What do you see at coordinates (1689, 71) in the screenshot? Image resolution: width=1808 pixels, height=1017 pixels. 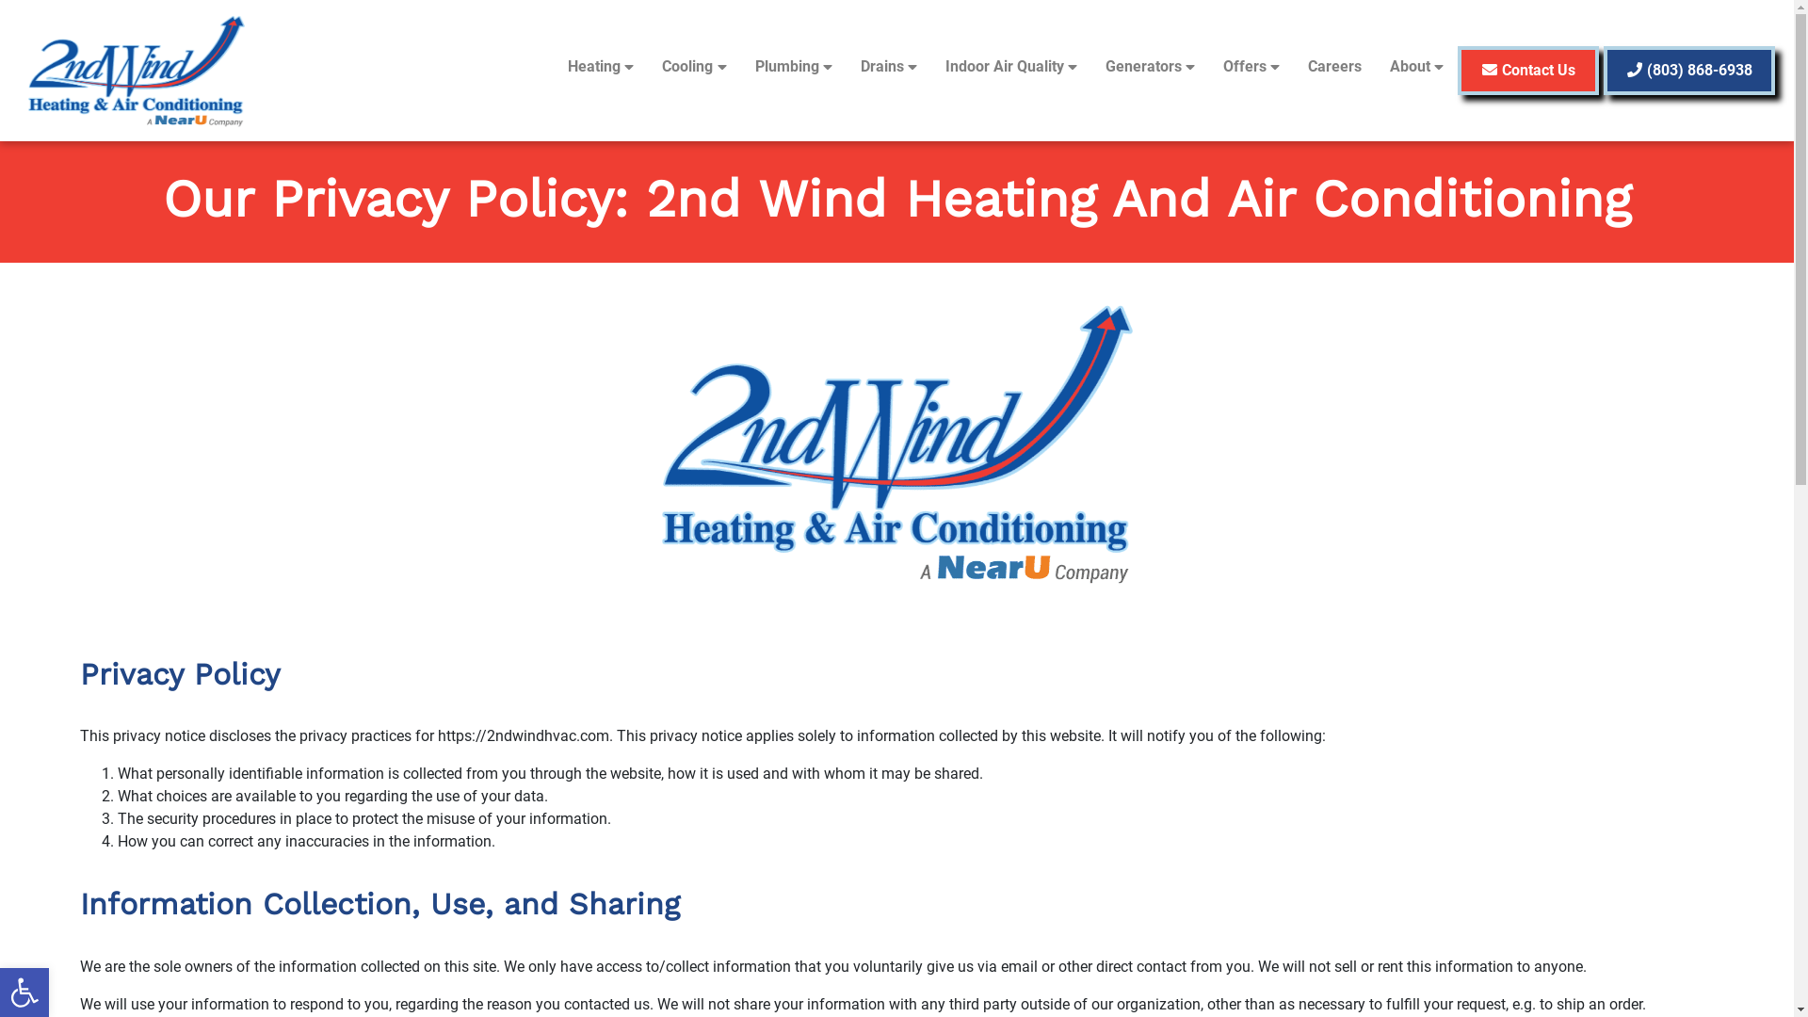 I see `(803) 868-6938` at bounding box center [1689, 71].